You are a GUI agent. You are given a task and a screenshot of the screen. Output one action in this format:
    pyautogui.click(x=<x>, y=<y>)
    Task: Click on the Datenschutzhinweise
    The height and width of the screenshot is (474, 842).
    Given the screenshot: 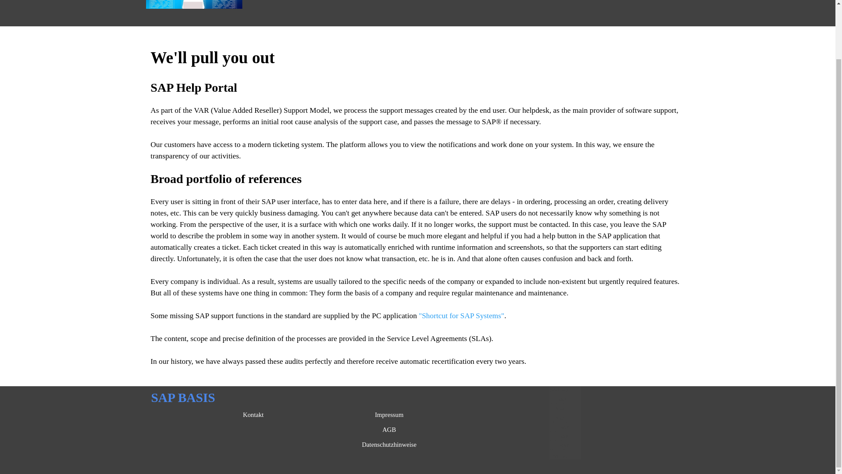 What is the action you would take?
    pyautogui.click(x=389, y=444)
    